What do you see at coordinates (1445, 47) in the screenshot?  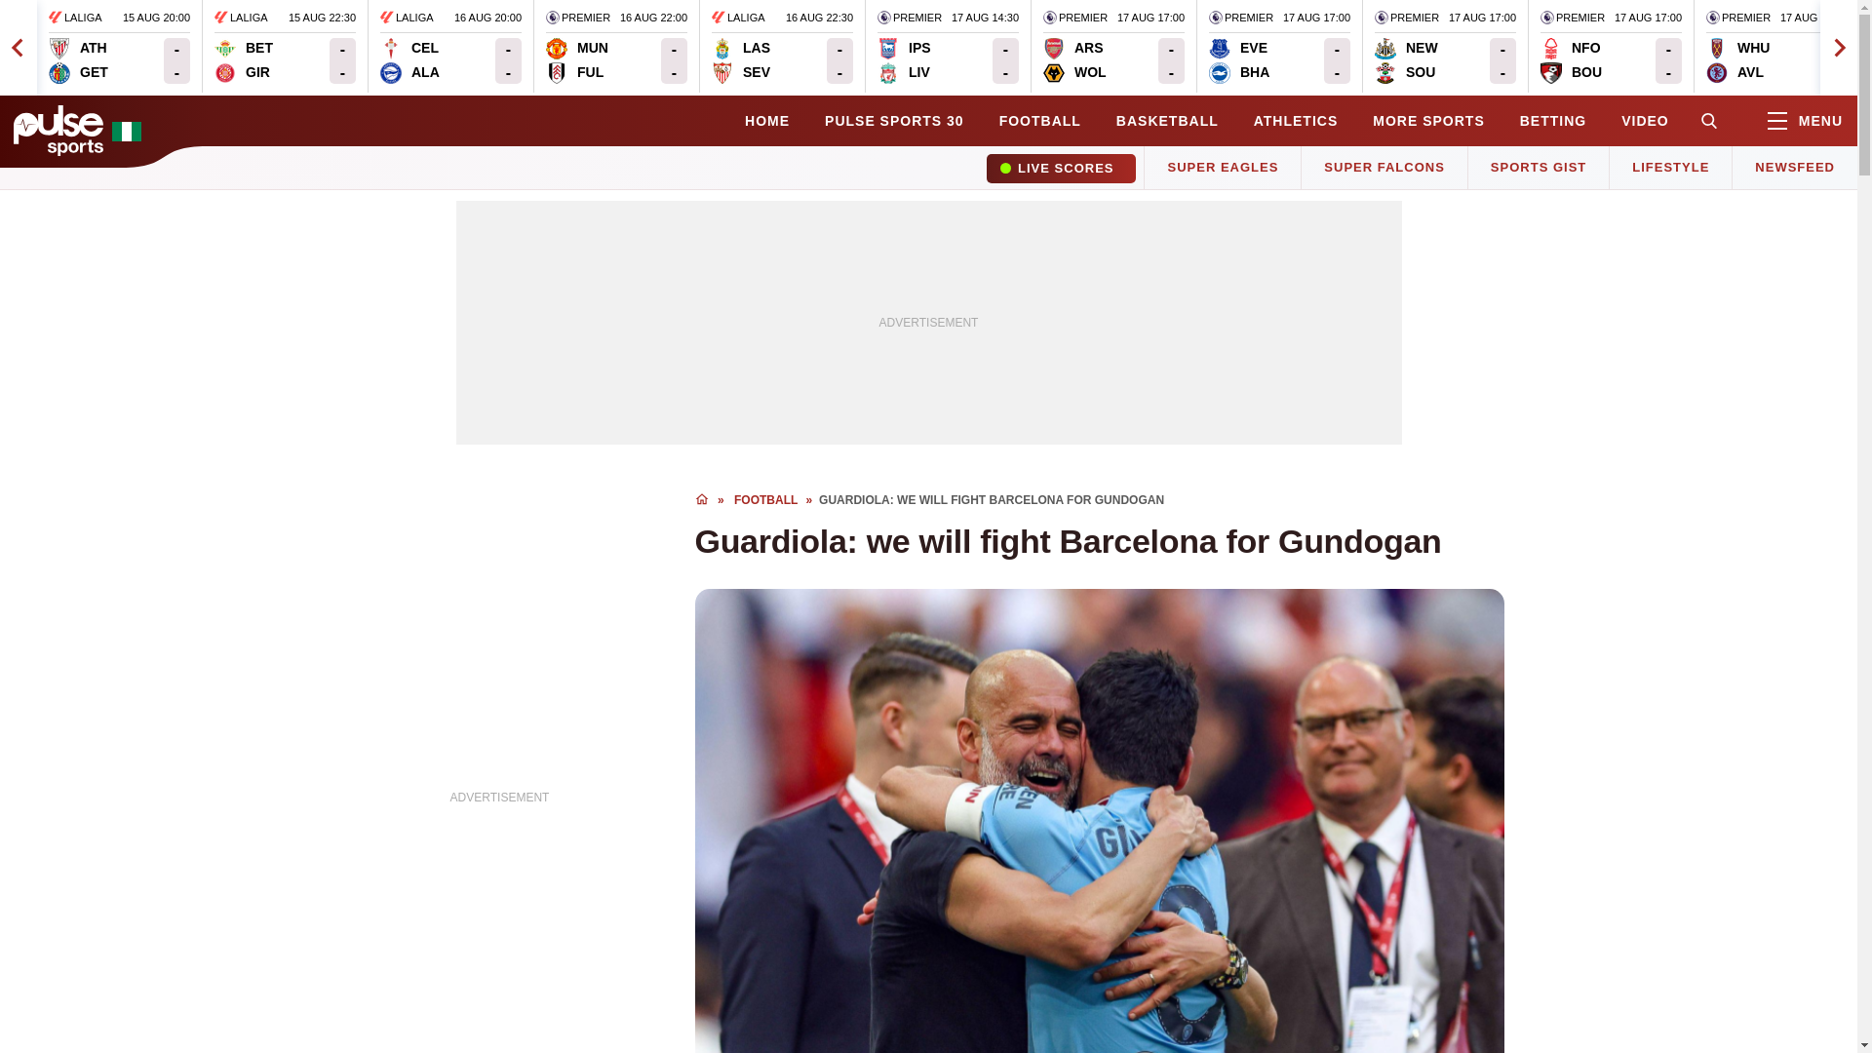 I see `LaLiga` at bounding box center [1445, 47].